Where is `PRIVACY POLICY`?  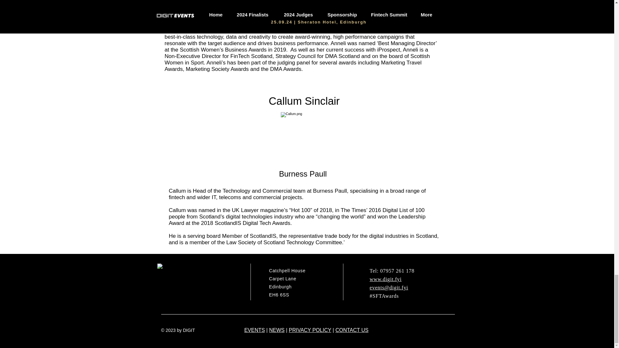 PRIVACY POLICY is located at coordinates (310, 330).